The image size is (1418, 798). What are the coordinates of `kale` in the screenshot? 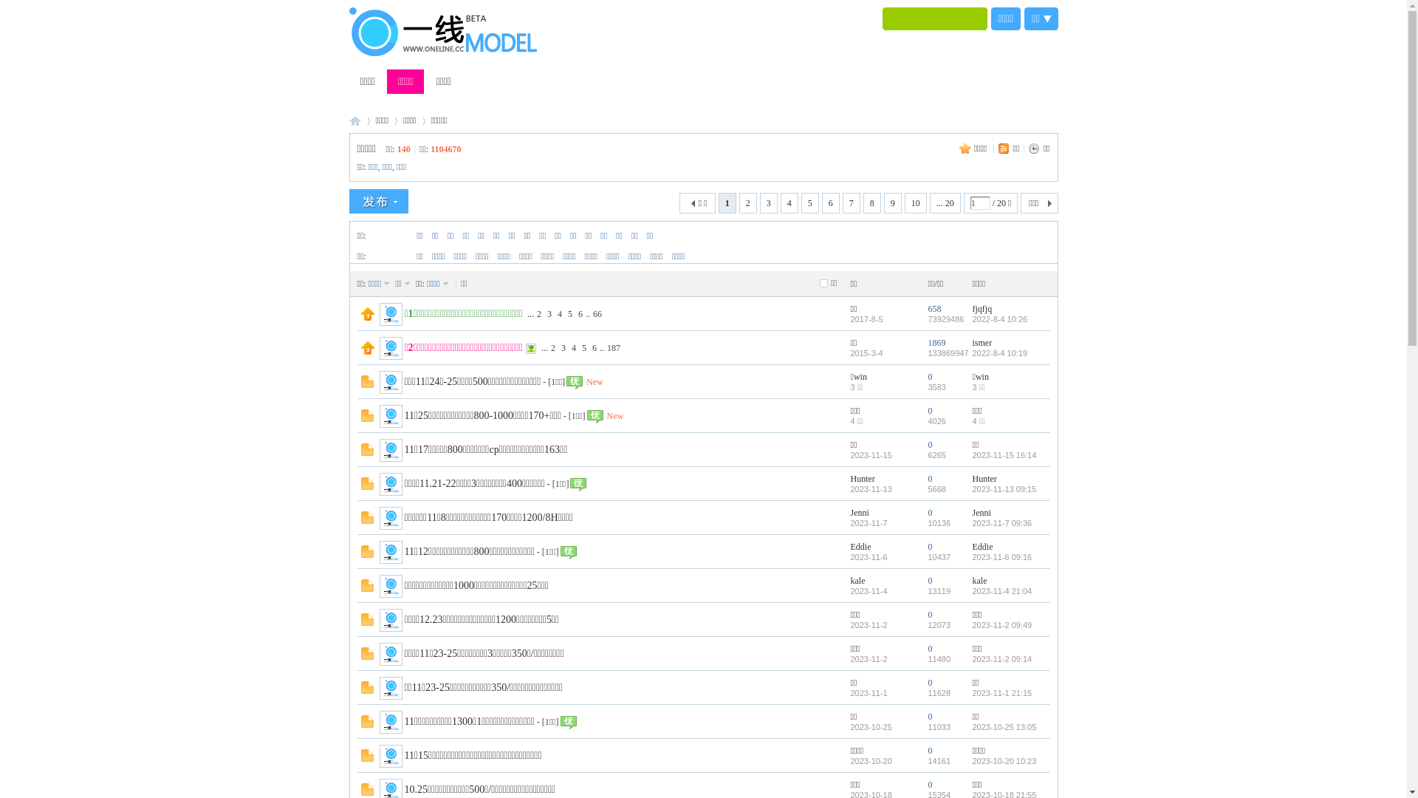 It's located at (858, 580).